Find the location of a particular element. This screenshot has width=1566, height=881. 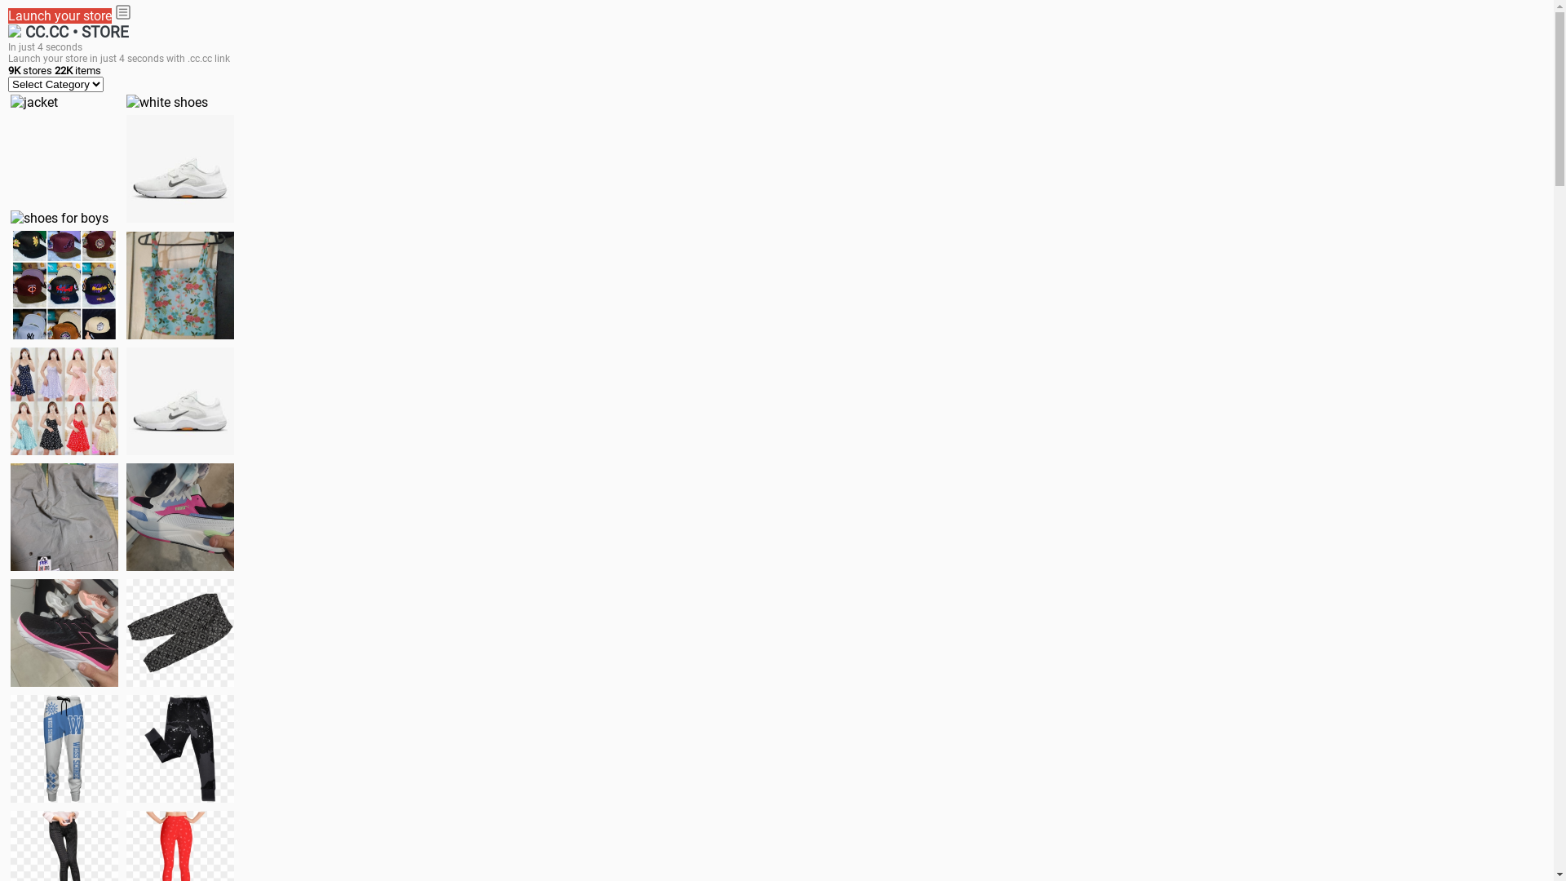

Shoes for boys is located at coordinates (180, 169).